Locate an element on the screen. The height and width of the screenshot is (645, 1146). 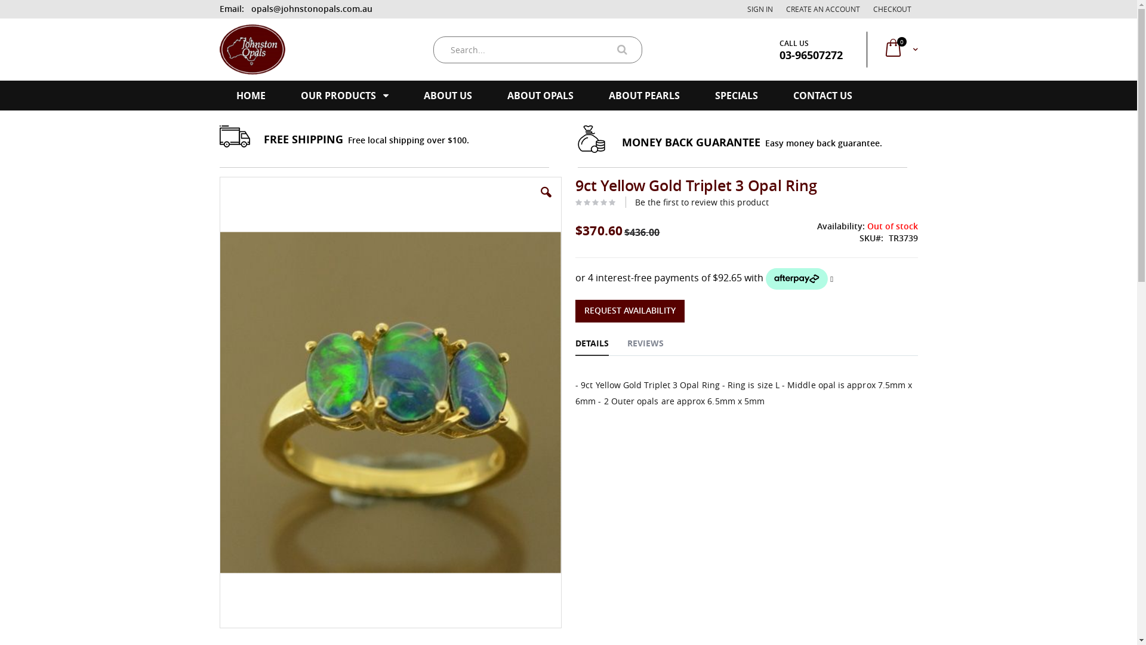
ABOUT OPALS is located at coordinates (541, 96).